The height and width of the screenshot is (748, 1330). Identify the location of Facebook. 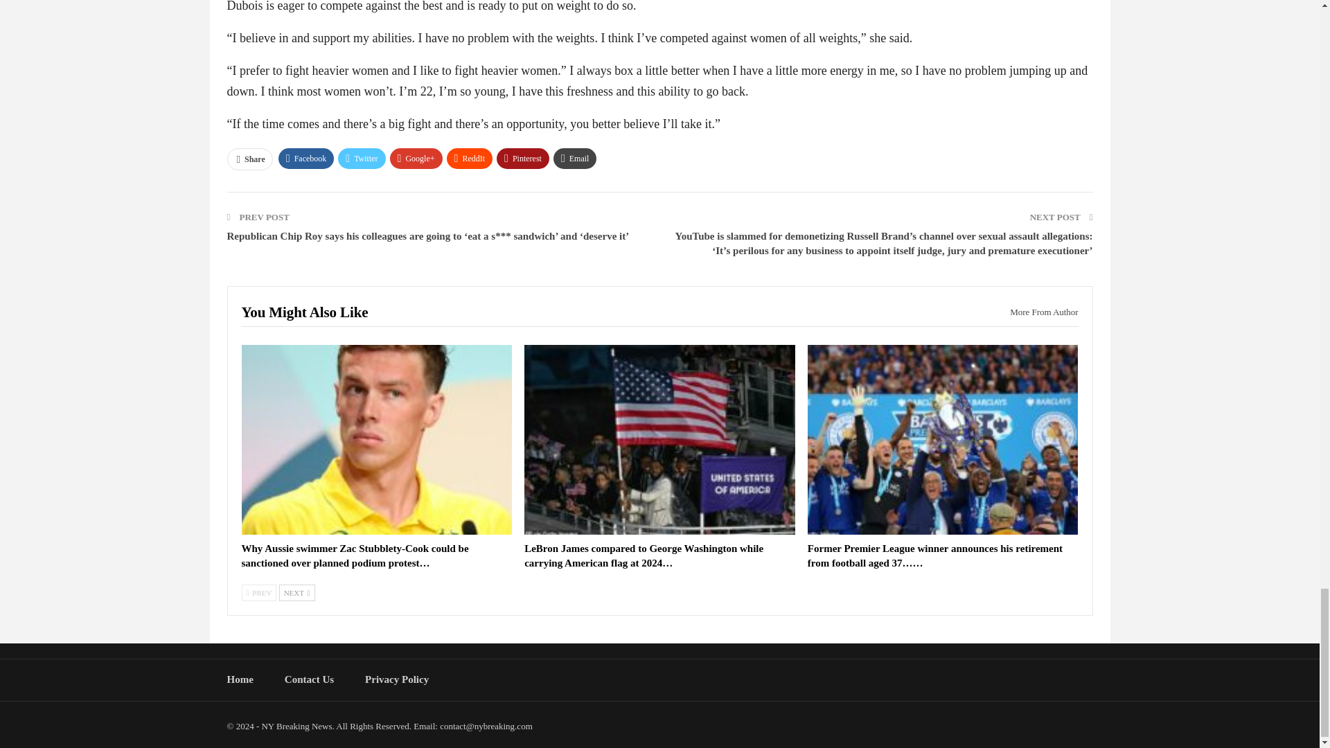
(306, 158).